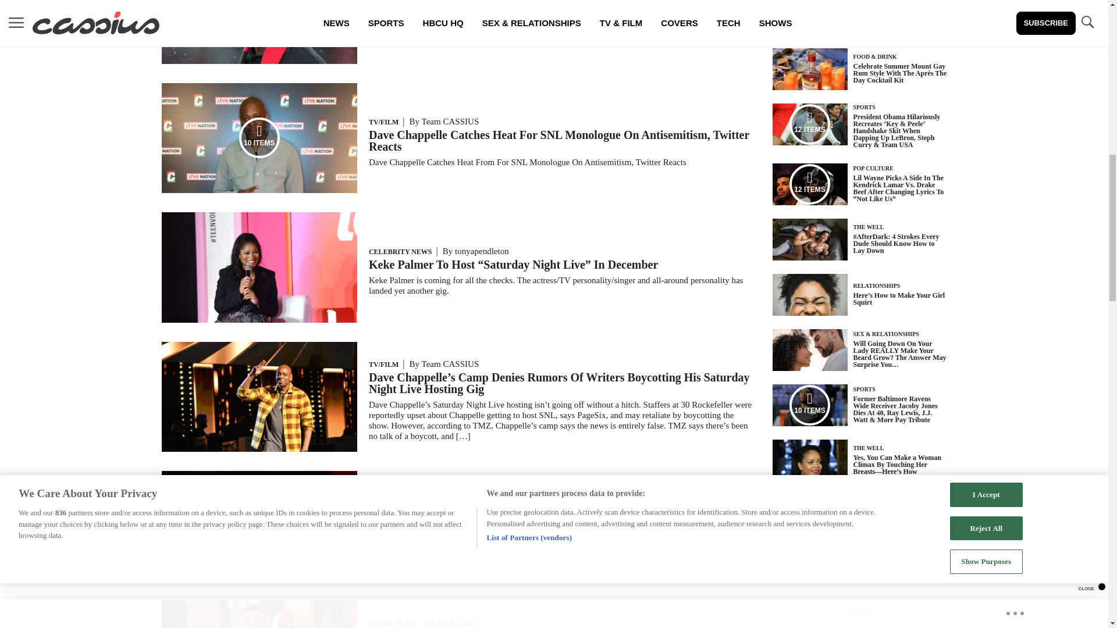 This screenshot has height=628, width=1117. What do you see at coordinates (259, 526) in the screenshot?
I see `Media Playlist` at bounding box center [259, 526].